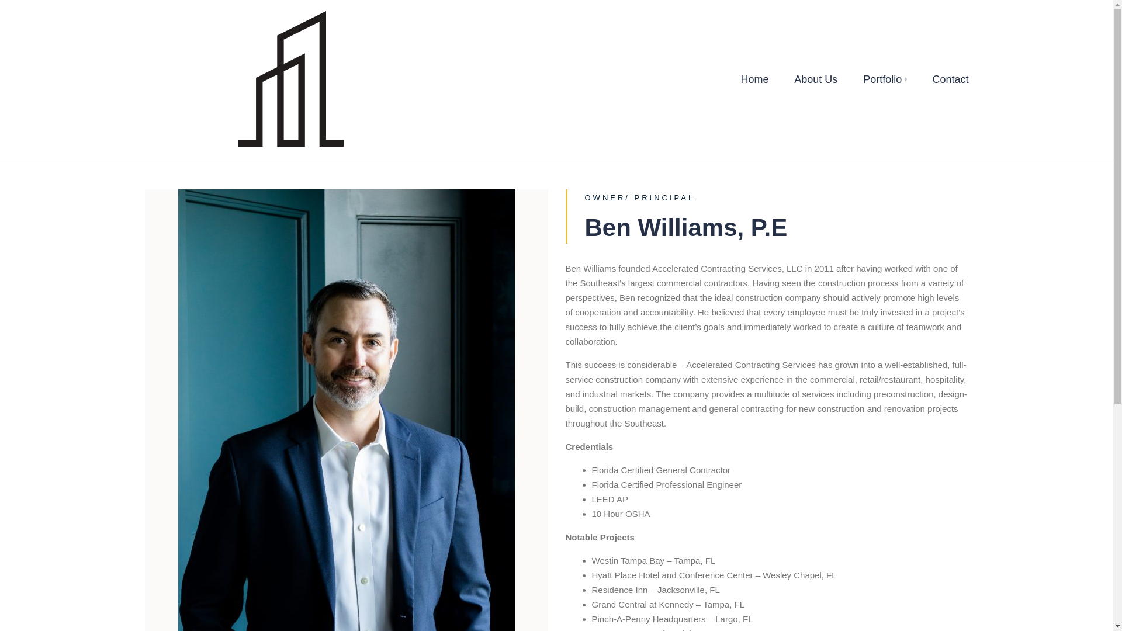 The width and height of the screenshot is (1122, 631). Describe the element at coordinates (945, 79) in the screenshot. I see `Contact` at that location.